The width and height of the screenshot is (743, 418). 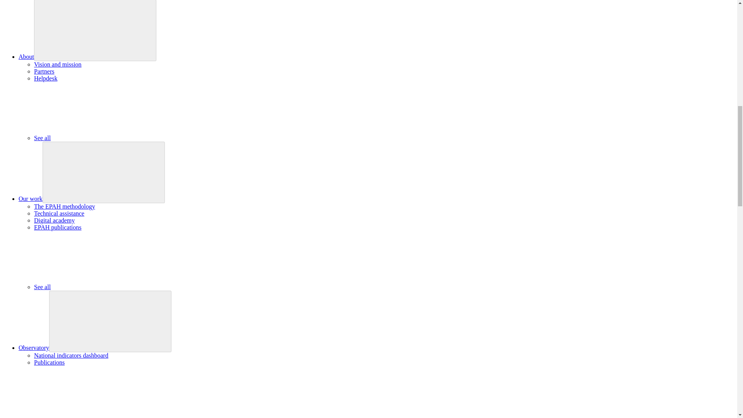 I want to click on National indicators dashboard, so click(x=71, y=355).